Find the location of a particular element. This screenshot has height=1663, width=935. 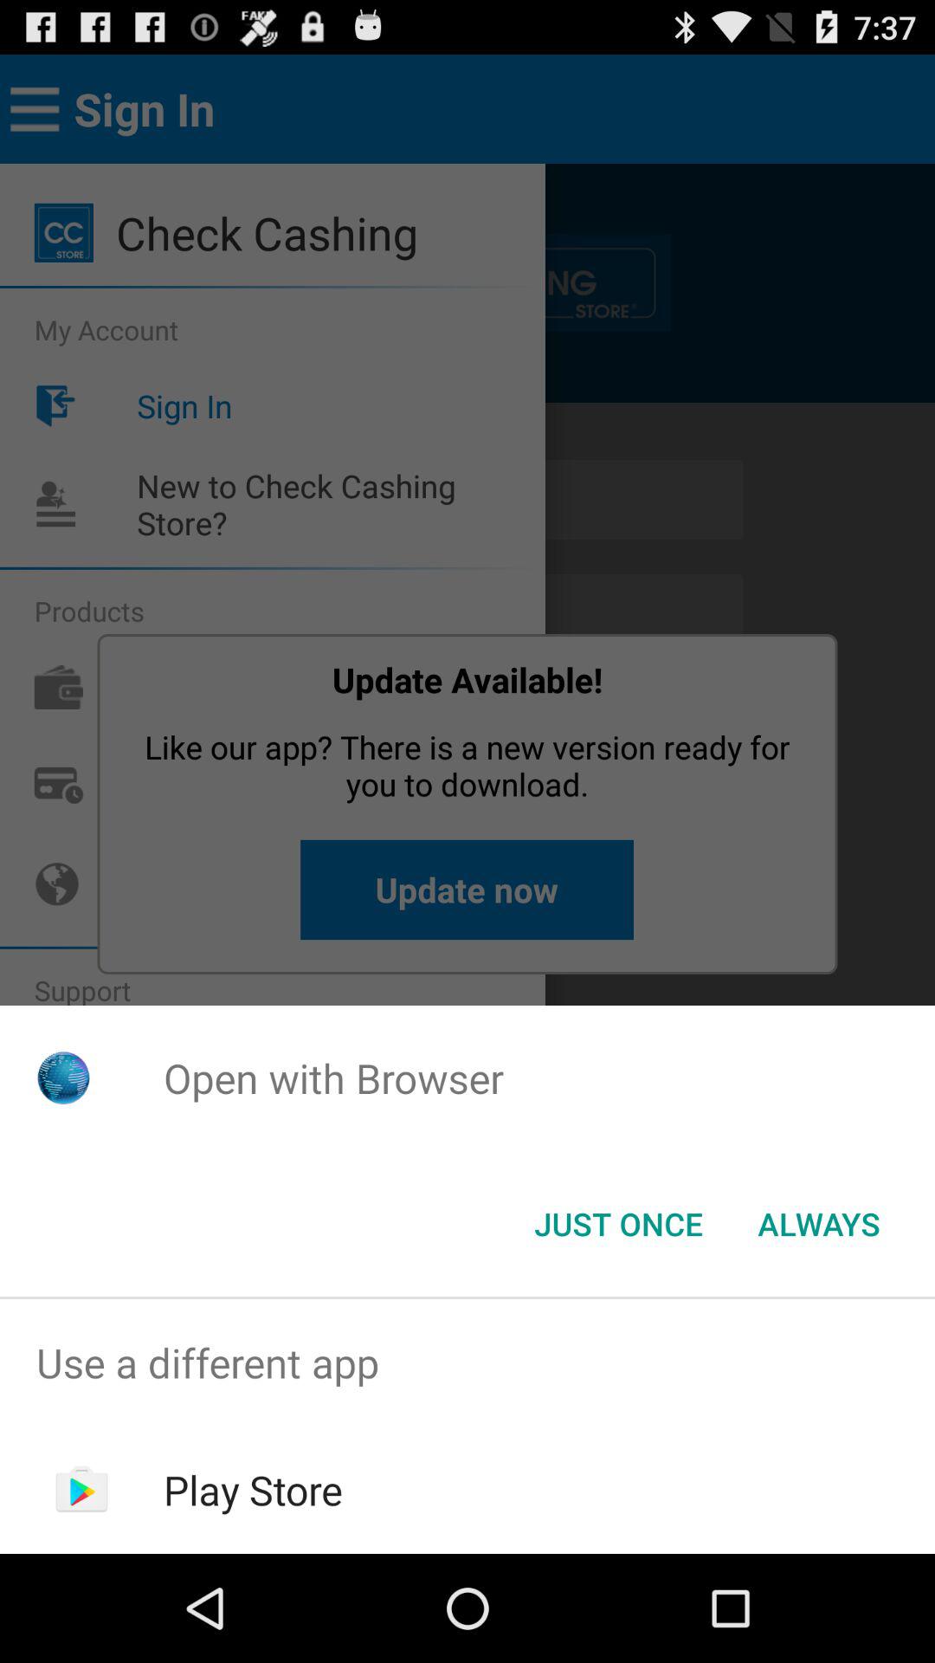

click the icon below the open with browser item is located at coordinates (819, 1224).